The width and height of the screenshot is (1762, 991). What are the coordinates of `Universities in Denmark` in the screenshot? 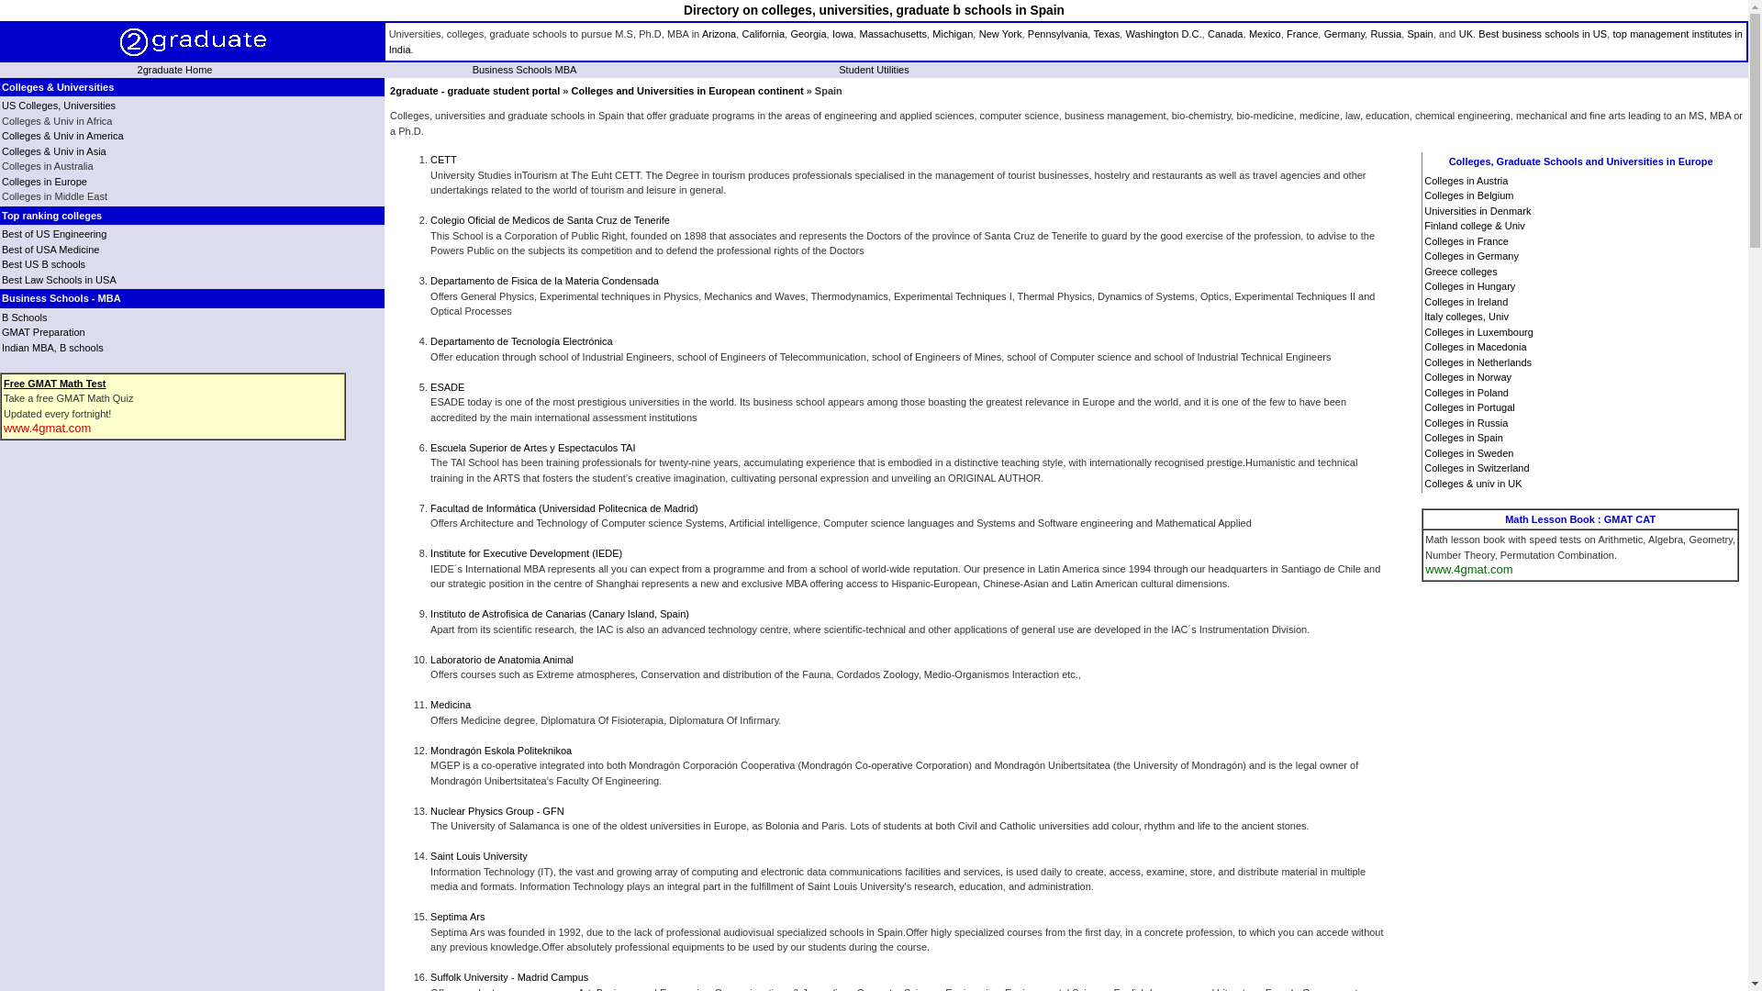 It's located at (1478, 211).